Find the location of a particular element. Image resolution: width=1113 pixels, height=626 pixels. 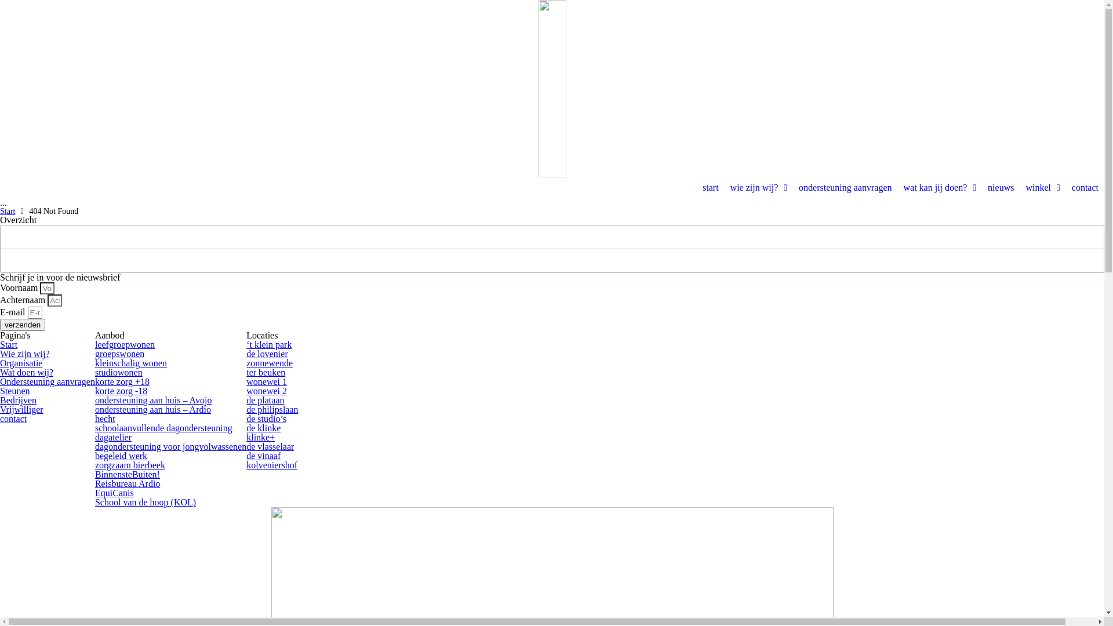

wie zijn wij? is located at coordinates (759, 188).